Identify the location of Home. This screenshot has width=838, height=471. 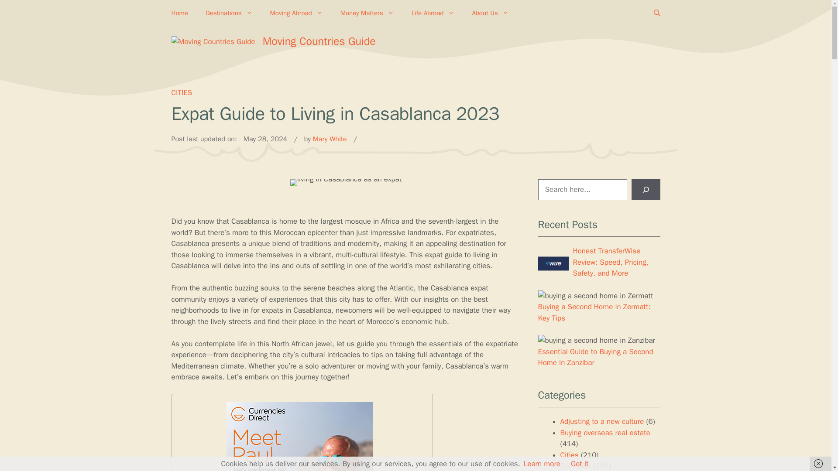
(179, 13).